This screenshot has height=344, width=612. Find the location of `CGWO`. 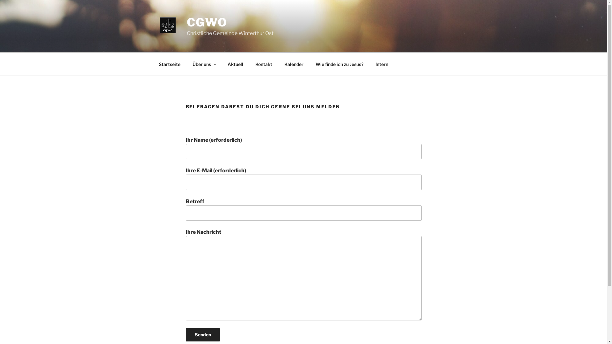

CGWO is located at coordinates (207, 22).